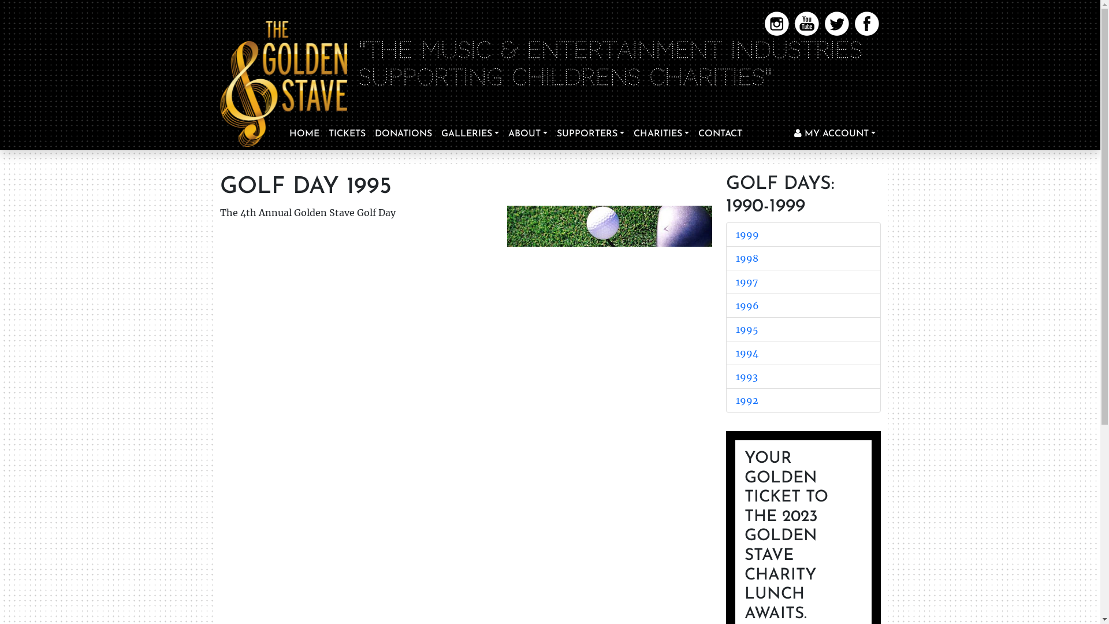  What do you see at coordinates (747, 329) in the screenshot?
I see `1995` at bounding box center [747, 329].